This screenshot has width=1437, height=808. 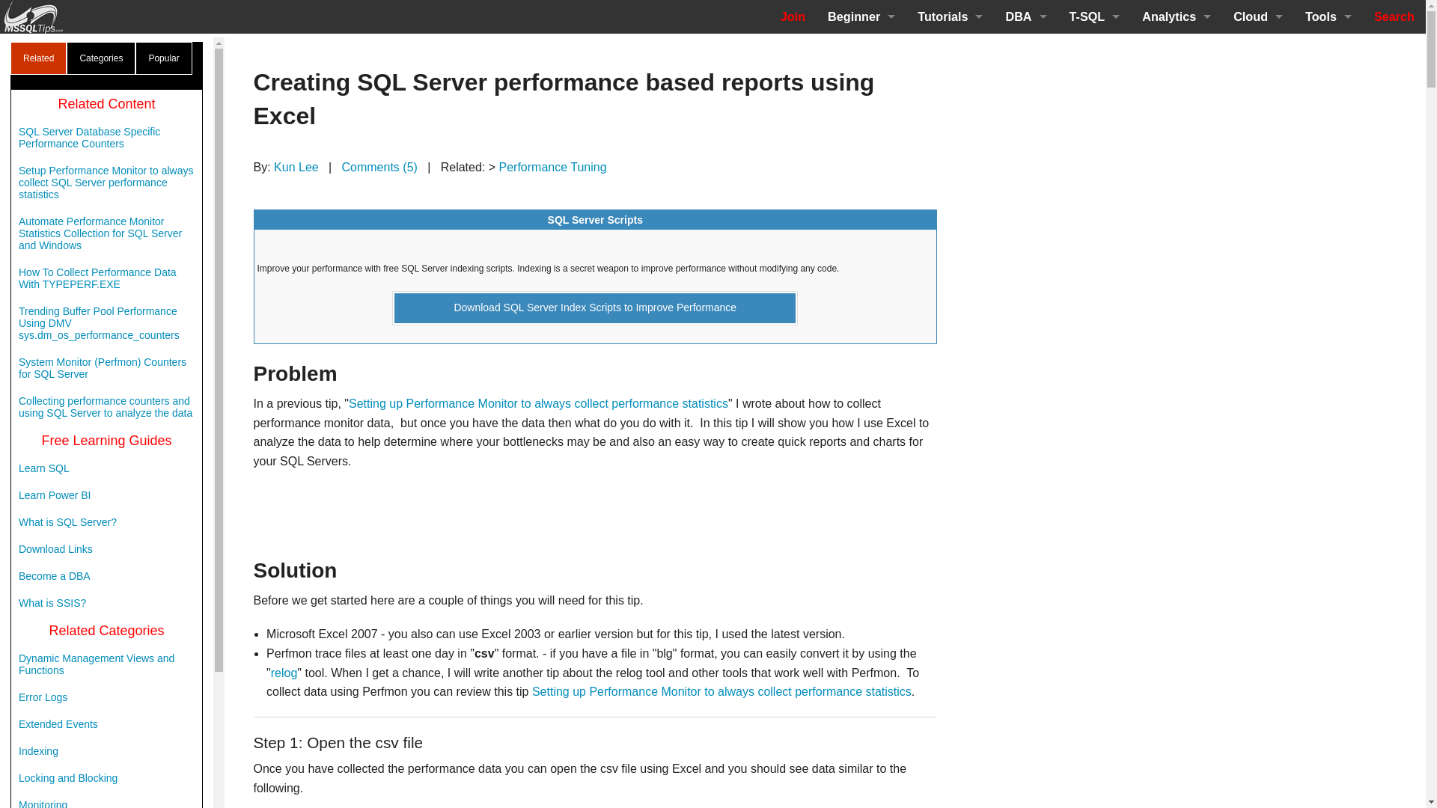 I want to click on Monitoring, so click(x=1025, y=118).